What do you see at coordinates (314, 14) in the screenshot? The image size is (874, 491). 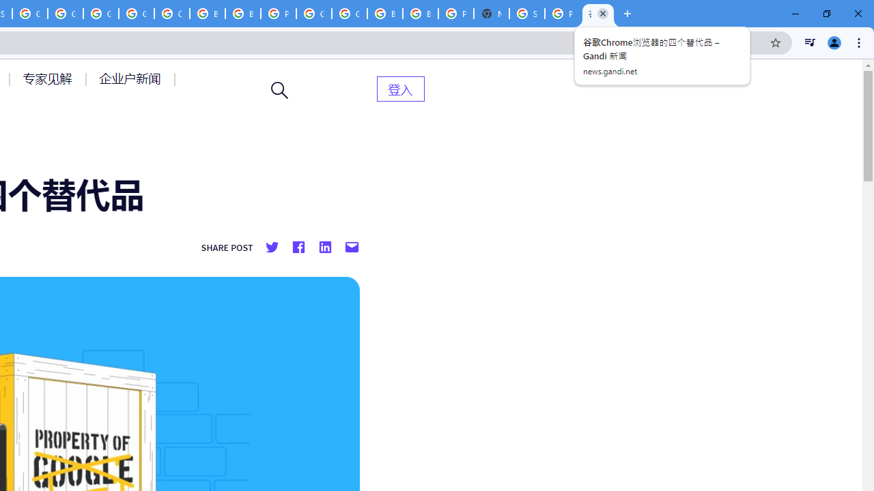 I see `Google Cloud Platform` at bounding box center [314, 14].